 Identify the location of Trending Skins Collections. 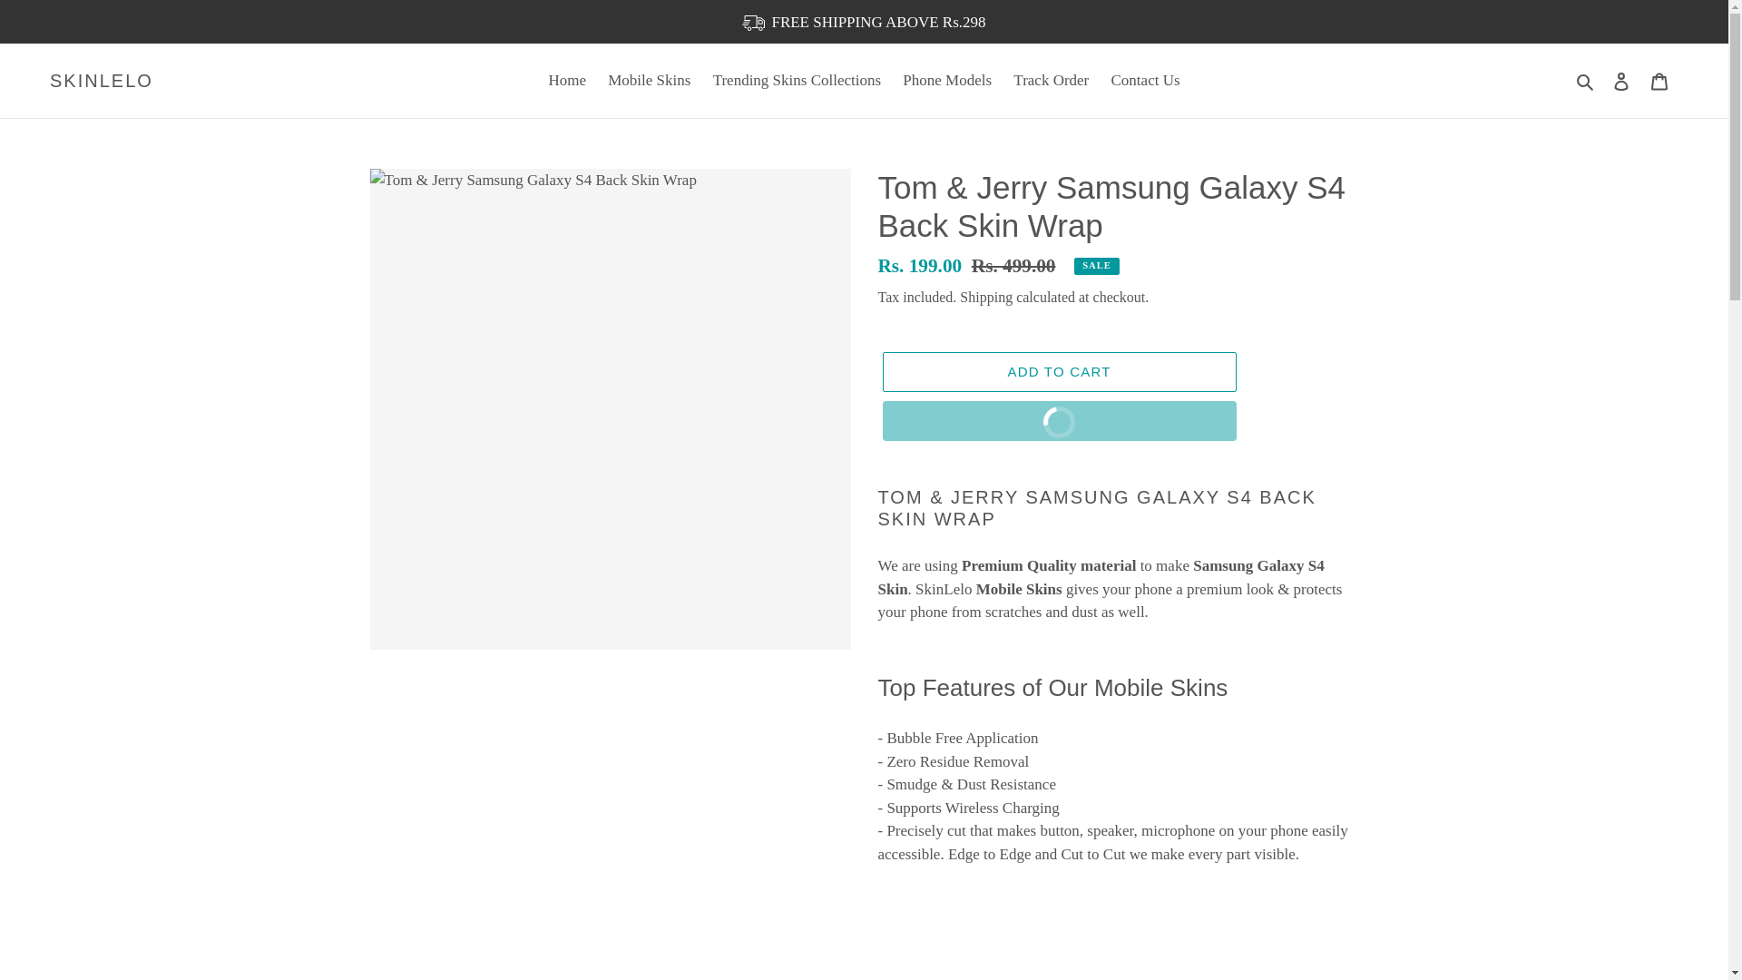
(797, 80).